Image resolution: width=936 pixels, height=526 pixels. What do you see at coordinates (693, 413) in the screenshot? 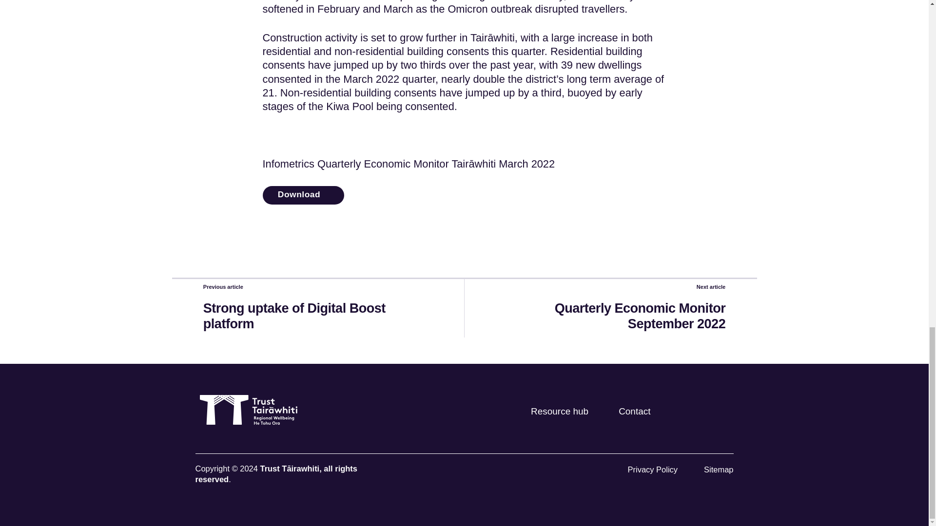
I see `Connect on Facebook` at bounding box center [693, 413].